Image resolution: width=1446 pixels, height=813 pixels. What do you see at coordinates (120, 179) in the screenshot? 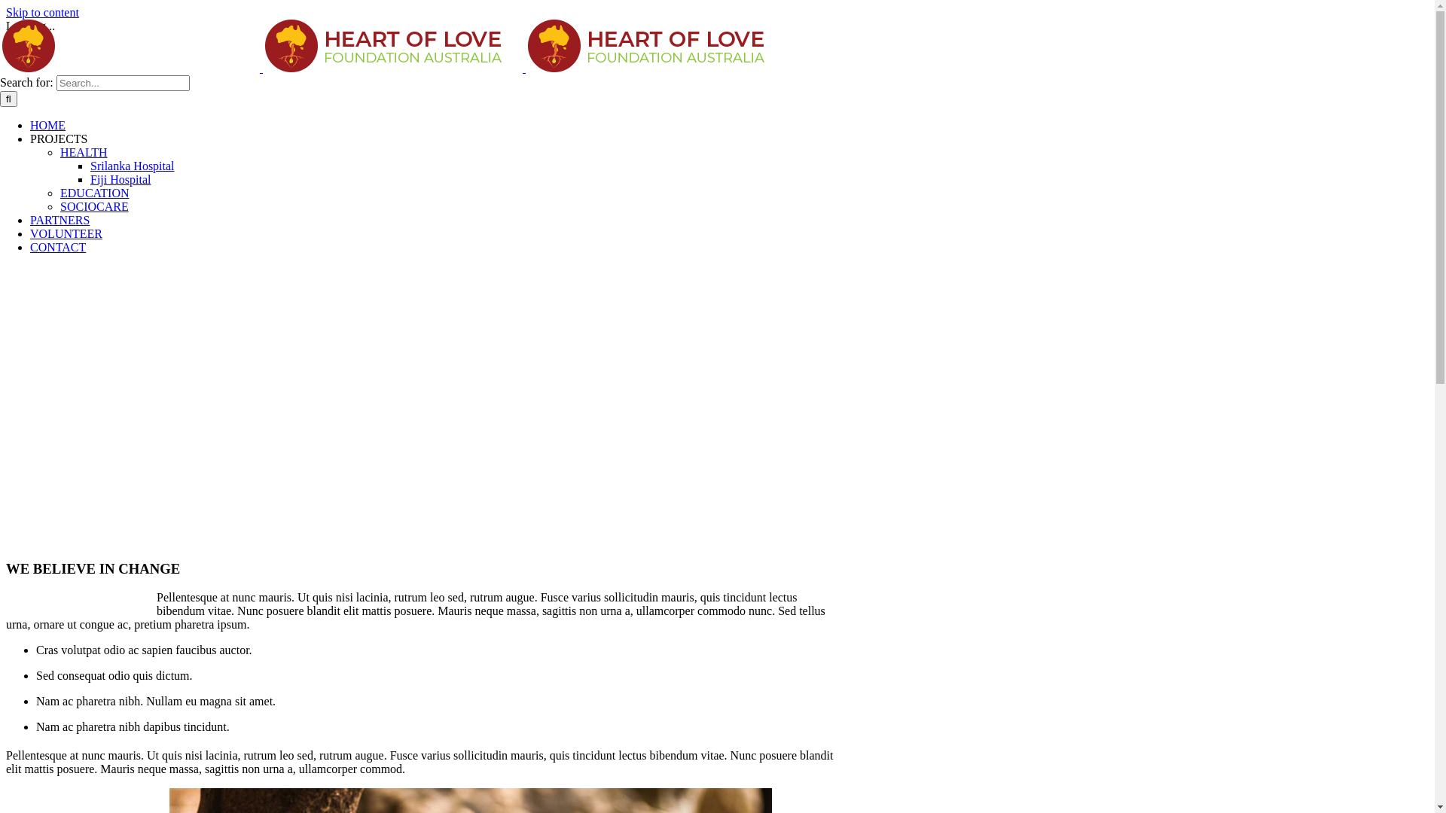
I see `Fiji Hospital` at bounding box center [120, 179].